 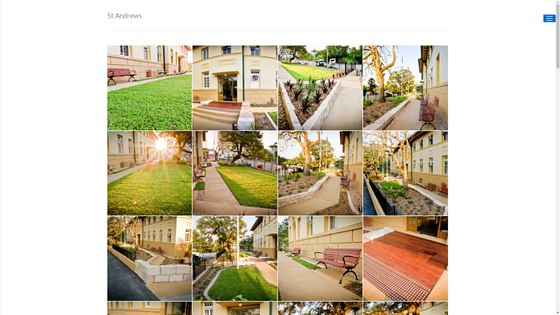 What do you see at coordinates (320, 259) in the screenshot?
I see `010 St Andrews` at bounding box center [320, 259].